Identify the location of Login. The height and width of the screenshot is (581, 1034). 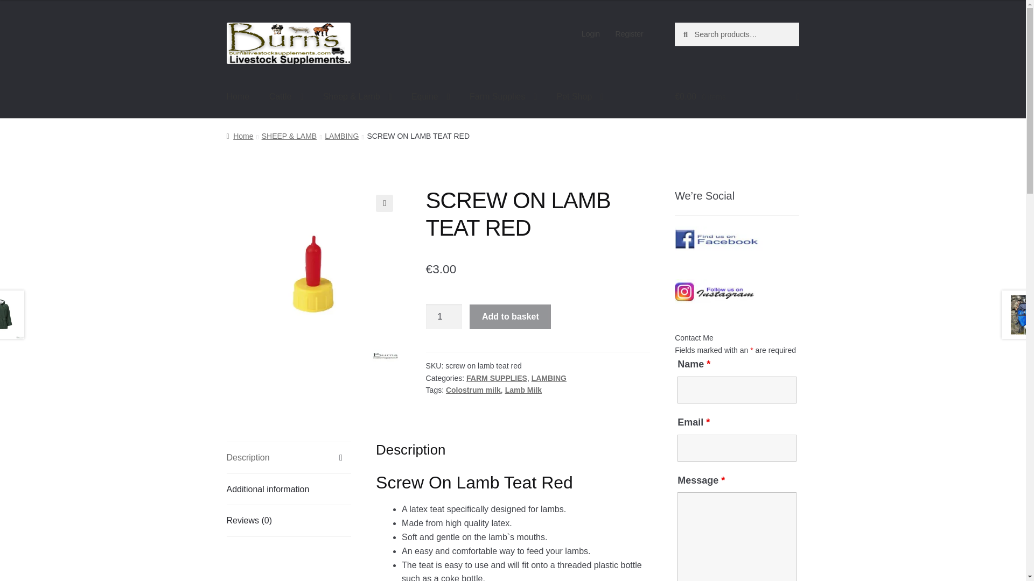
(591, 34).